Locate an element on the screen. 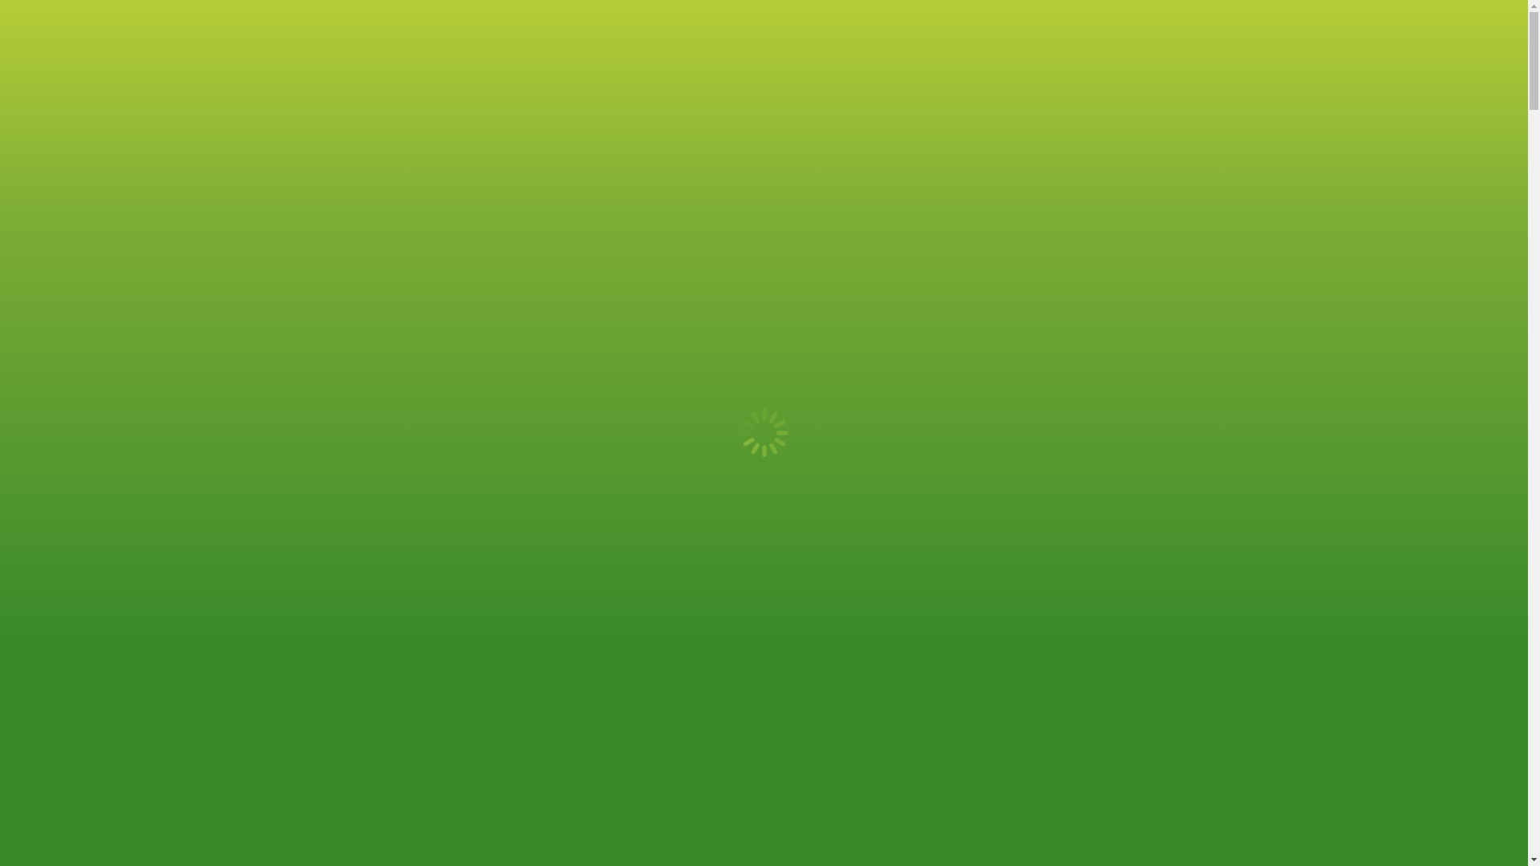 Image resolution: width=1540 pixels, height=866 pixels. Featured is located at coordinates (497, 21).